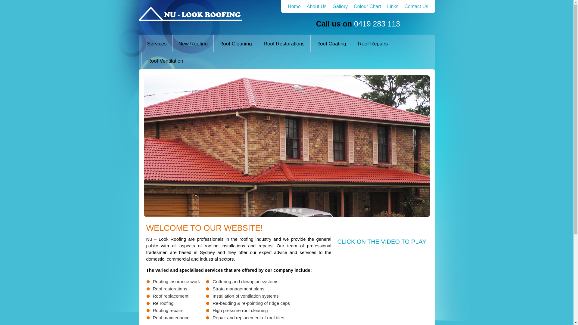  What do you see at coordinates (284, 43) in the screenshot?
I see `Roof Restorations` at bounding box center [284, 43].